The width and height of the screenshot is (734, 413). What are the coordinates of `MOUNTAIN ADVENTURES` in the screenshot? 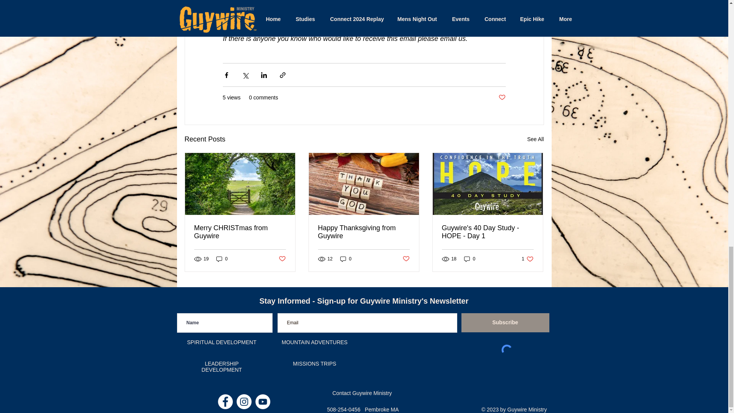 It's located at (314, 342).